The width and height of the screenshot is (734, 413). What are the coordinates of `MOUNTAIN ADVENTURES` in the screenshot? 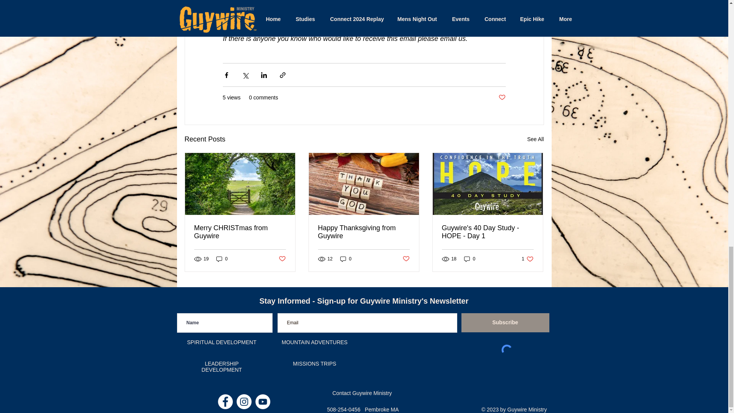 It's located at (314, 342).